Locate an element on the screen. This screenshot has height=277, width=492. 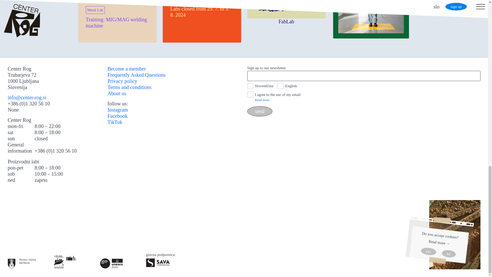
send is located at coordinates (286, 12).